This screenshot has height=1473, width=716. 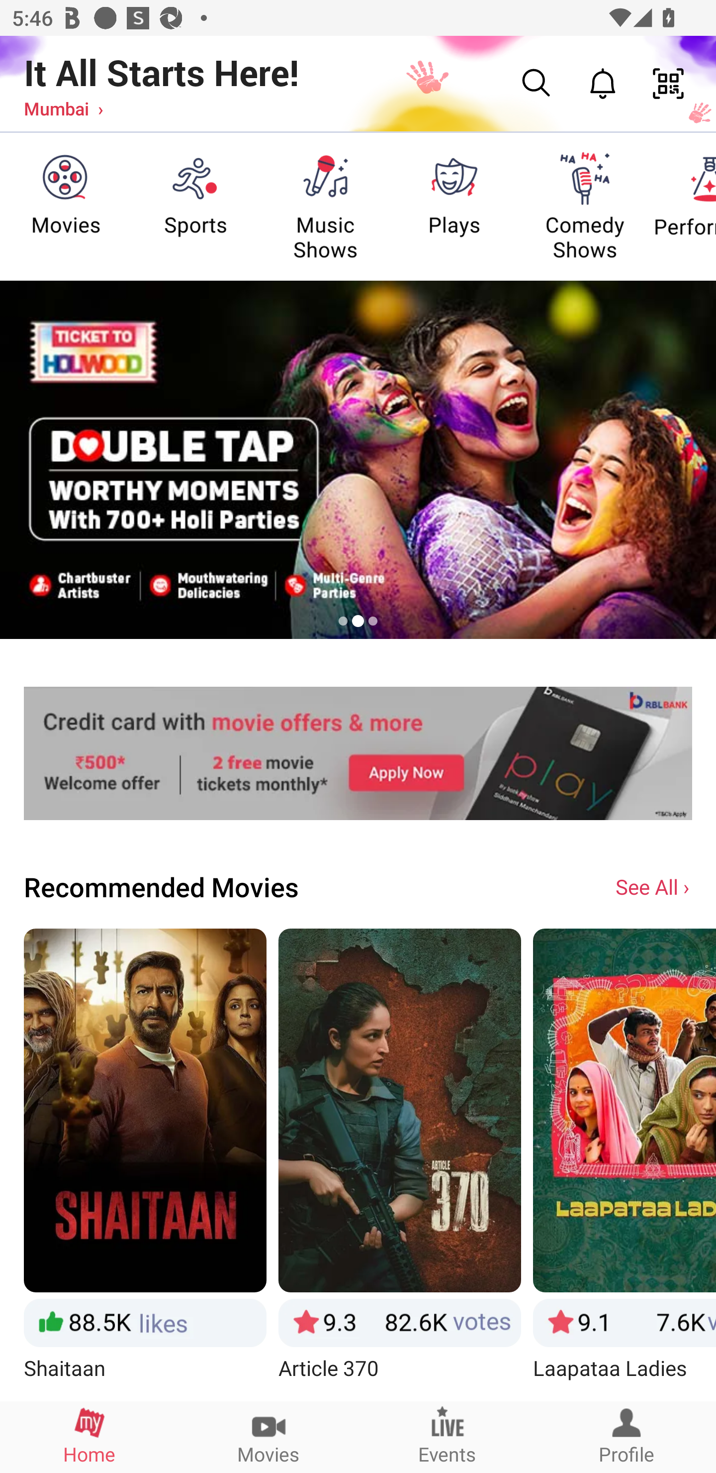 What do you see at coordinates (89, 1437) in the screenshot?
I see `Home` at bounding box center [89, 1437].